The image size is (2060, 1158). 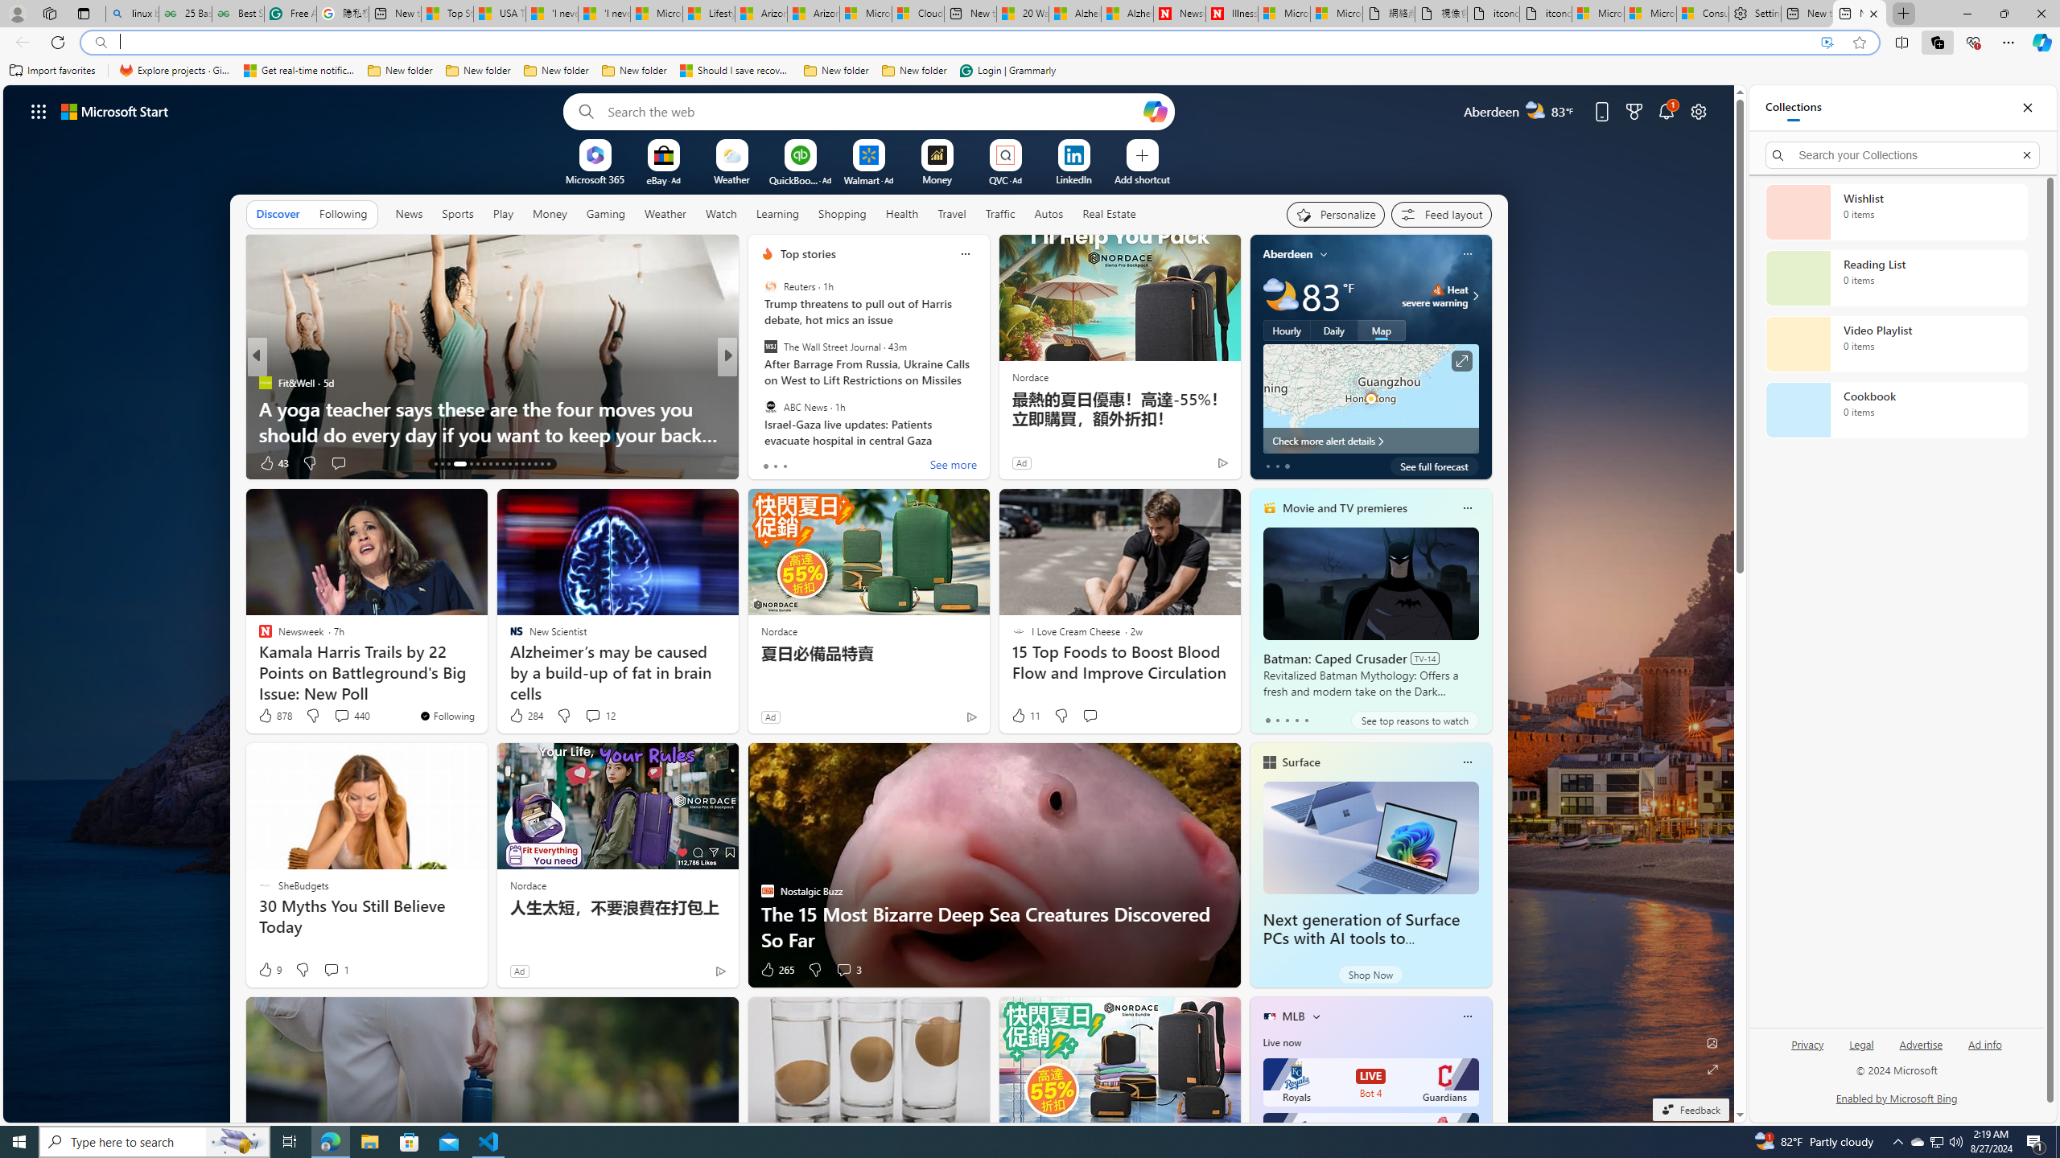 What do you see at coordinates (435, 464) in the screenshot?
I see `AutomationID: tab-13` at bounding box center [435, 464].